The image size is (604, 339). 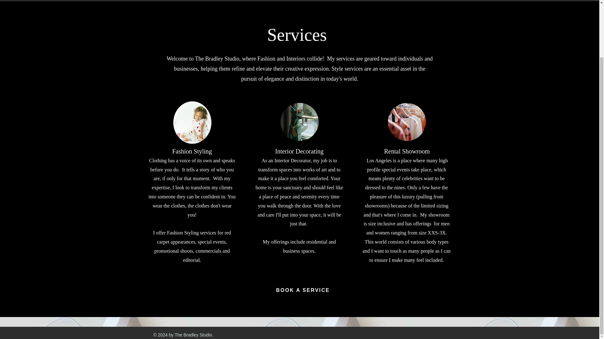 I want to click on TESTIMONIES, so click(x=436, y=1).